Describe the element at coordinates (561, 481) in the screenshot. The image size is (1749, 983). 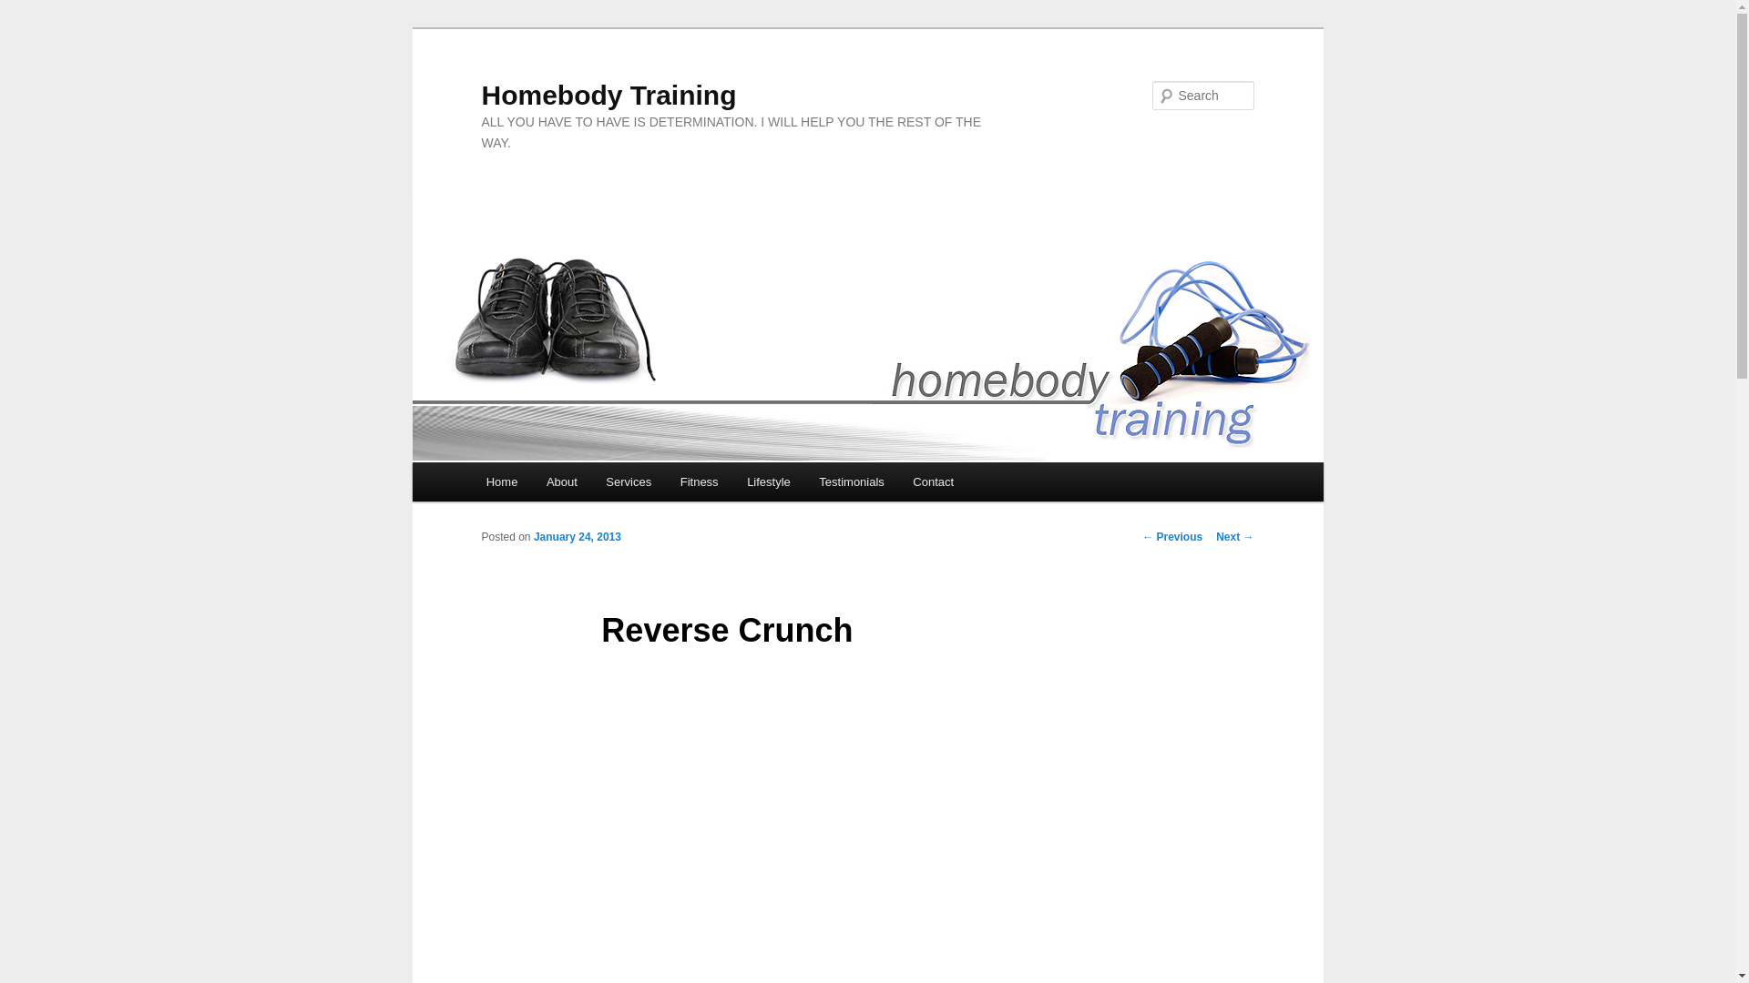
I see `About` at that location.